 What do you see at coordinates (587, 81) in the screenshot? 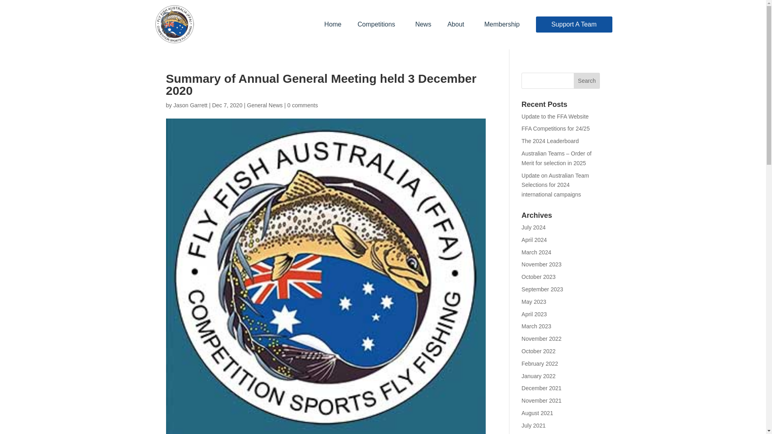
I see `Search` at bounding box center [587, 81].